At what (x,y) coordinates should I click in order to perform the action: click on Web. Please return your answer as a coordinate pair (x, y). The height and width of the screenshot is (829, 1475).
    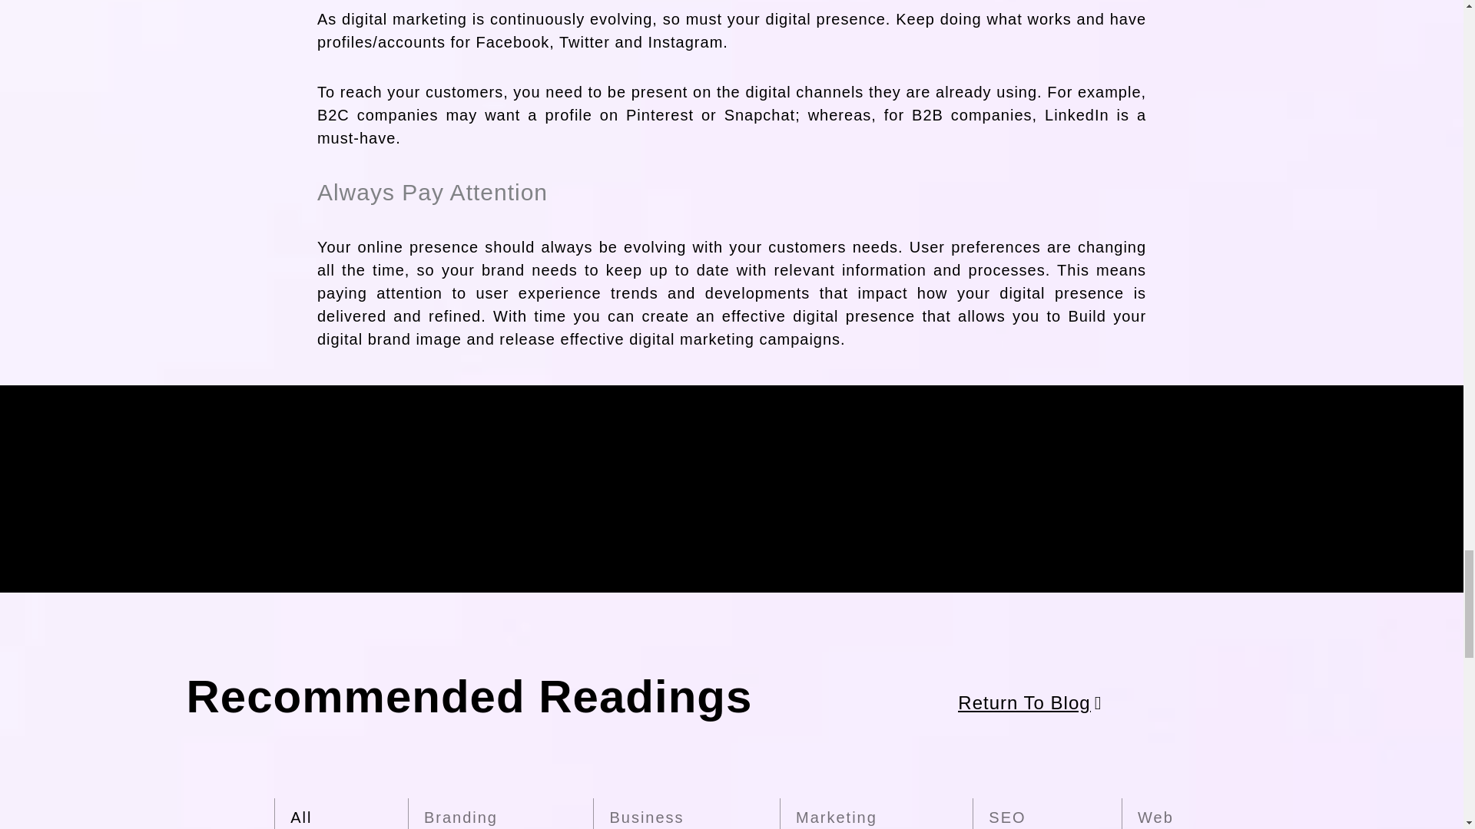
    Looking at the image, I should click on (1155, 814).